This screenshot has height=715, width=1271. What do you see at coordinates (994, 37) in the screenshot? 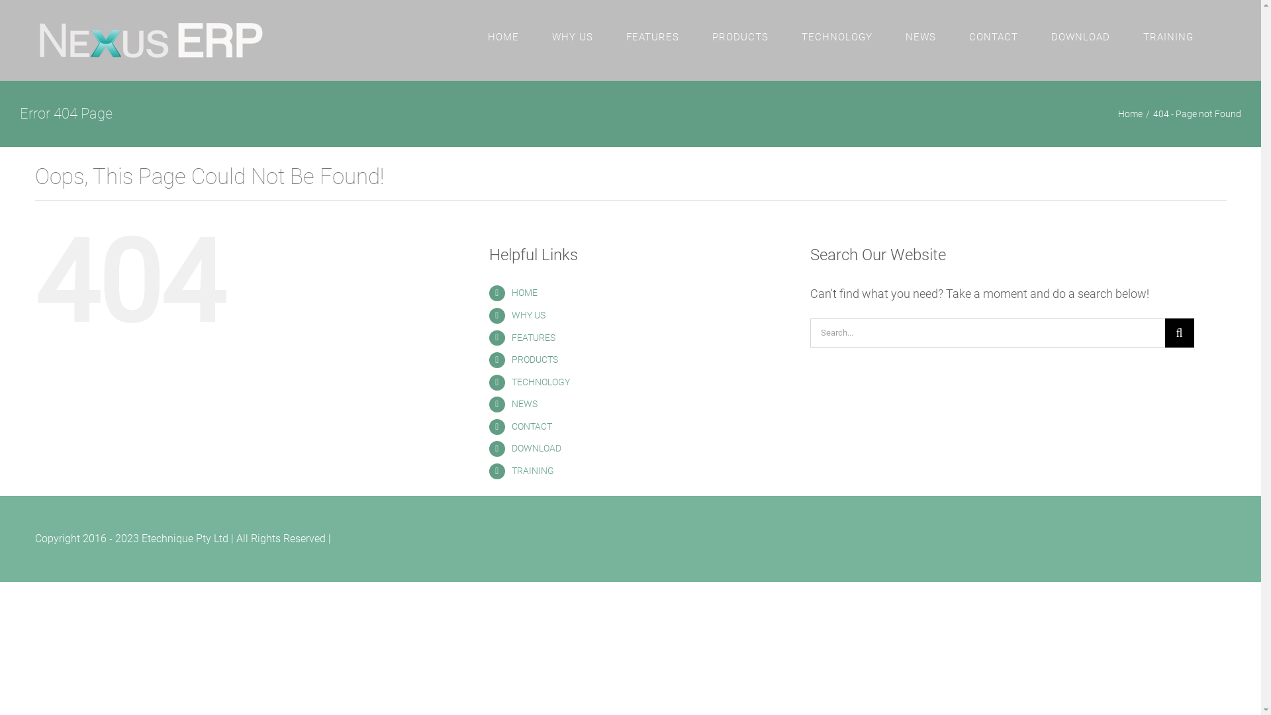
I see `CONTACT` at bounding box center [994, 37].